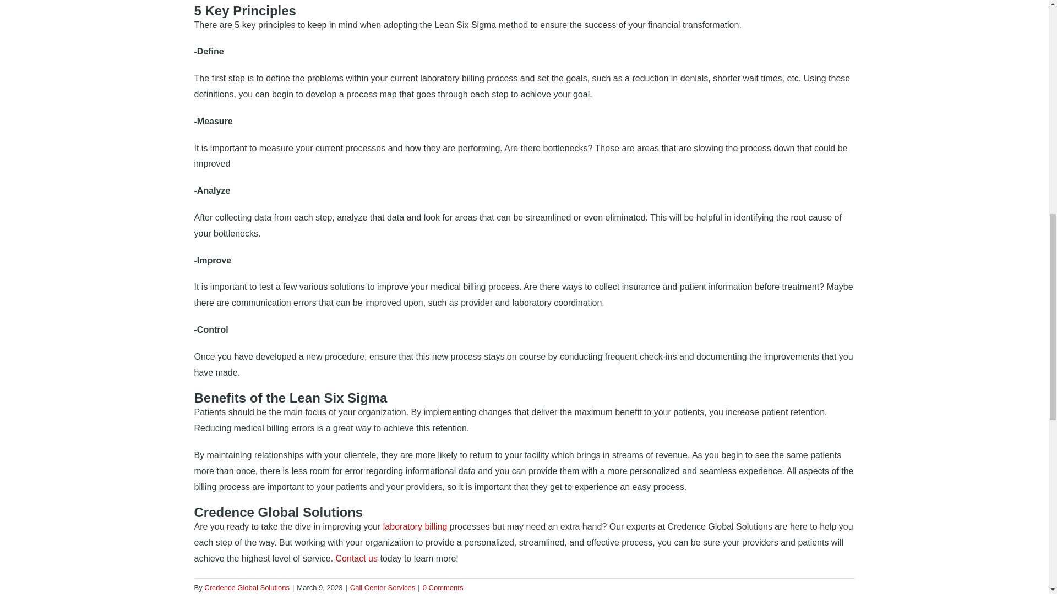  What do you see at coordinates (443, 587) in the screenshot?
I see `0 Comments` at bounding box center [443, 587].